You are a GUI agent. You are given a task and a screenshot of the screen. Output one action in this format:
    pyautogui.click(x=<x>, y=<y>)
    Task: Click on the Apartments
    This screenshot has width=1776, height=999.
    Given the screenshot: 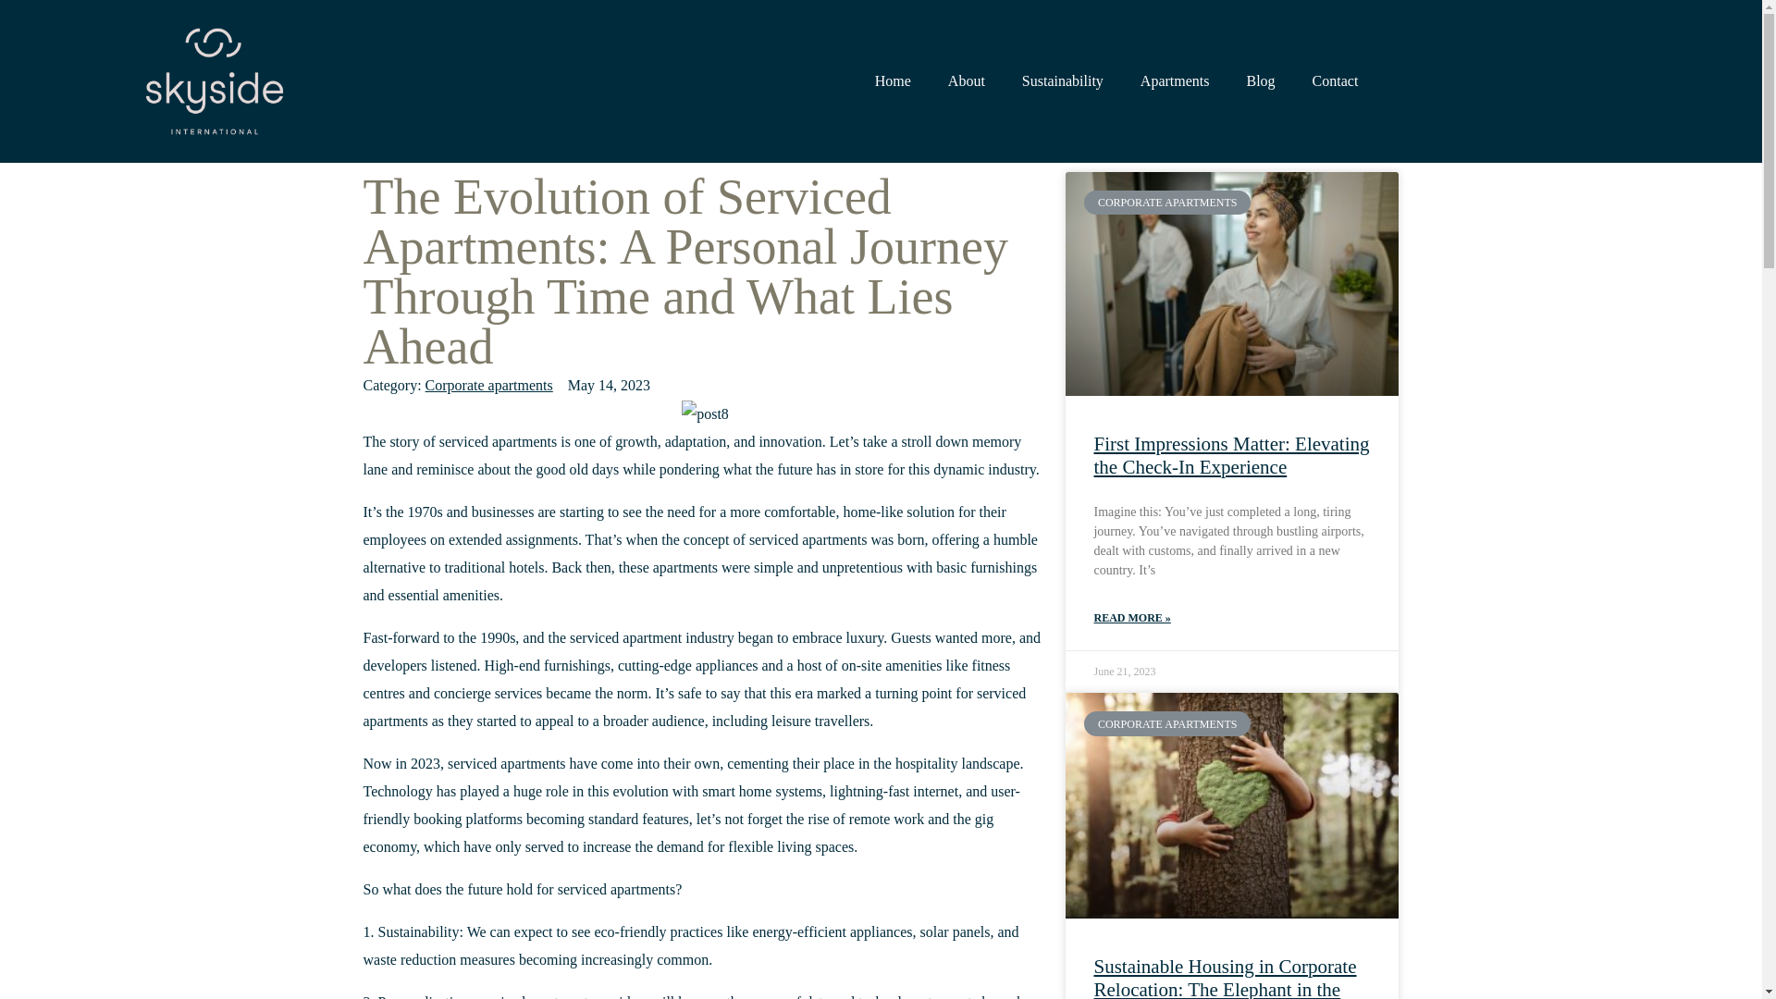 What is the action you would take?
    pyautogui.click(x=1175, y=81)
    